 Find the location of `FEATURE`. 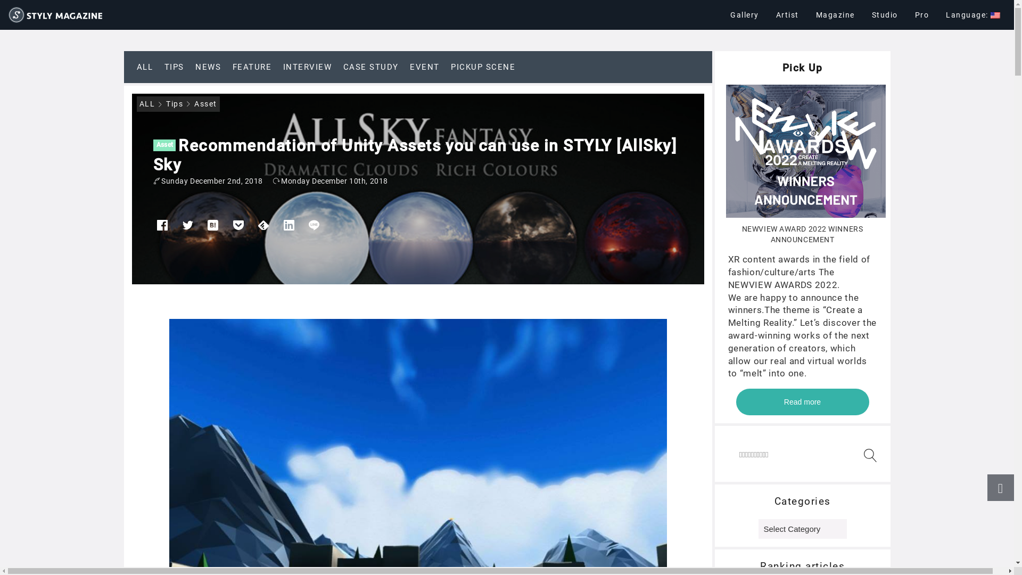

FEATURE is located at coordinates (252, 67).